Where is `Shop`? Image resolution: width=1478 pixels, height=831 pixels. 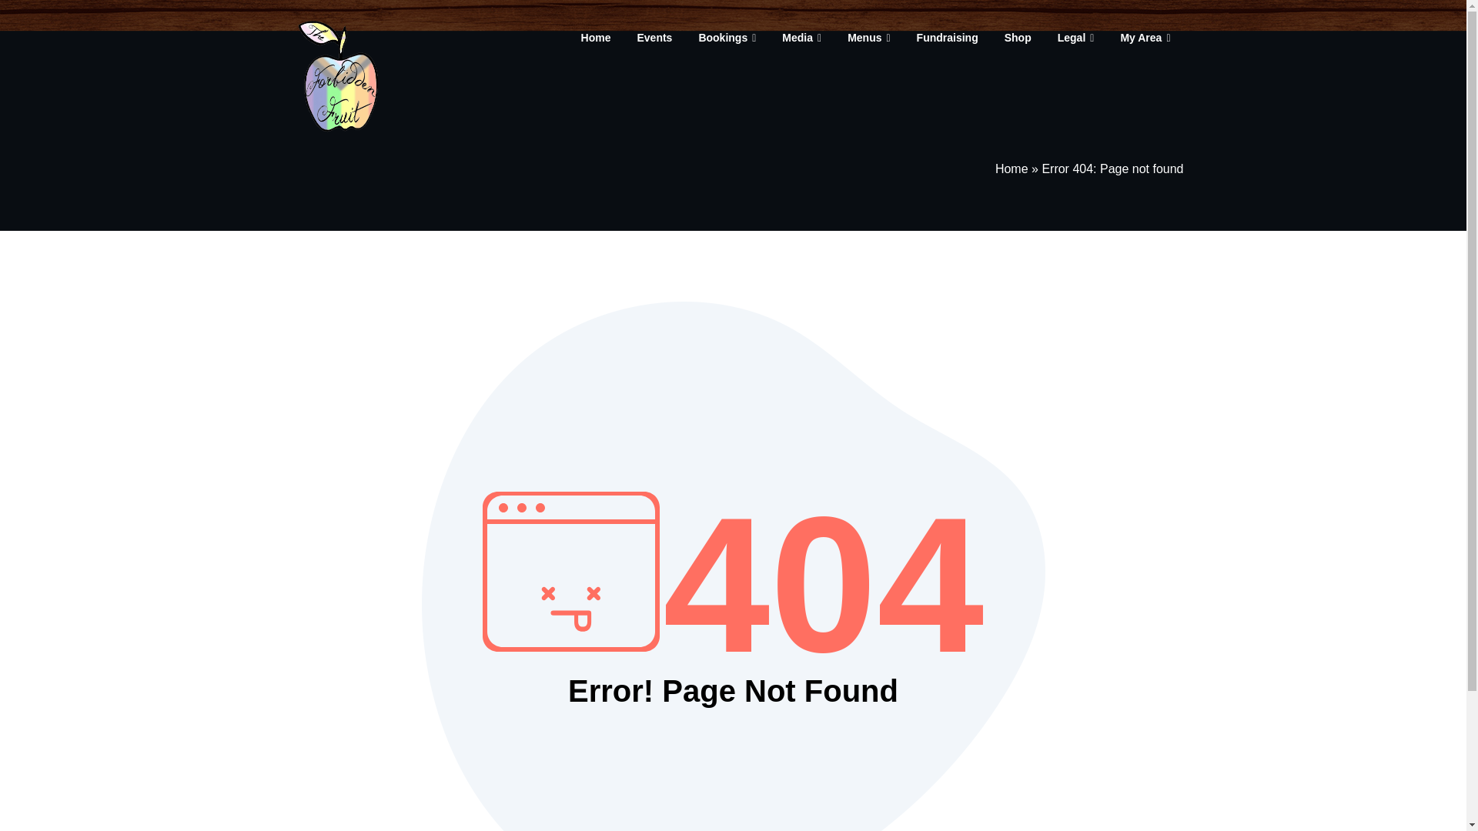
Shop is located at coordinates (1018, 37).